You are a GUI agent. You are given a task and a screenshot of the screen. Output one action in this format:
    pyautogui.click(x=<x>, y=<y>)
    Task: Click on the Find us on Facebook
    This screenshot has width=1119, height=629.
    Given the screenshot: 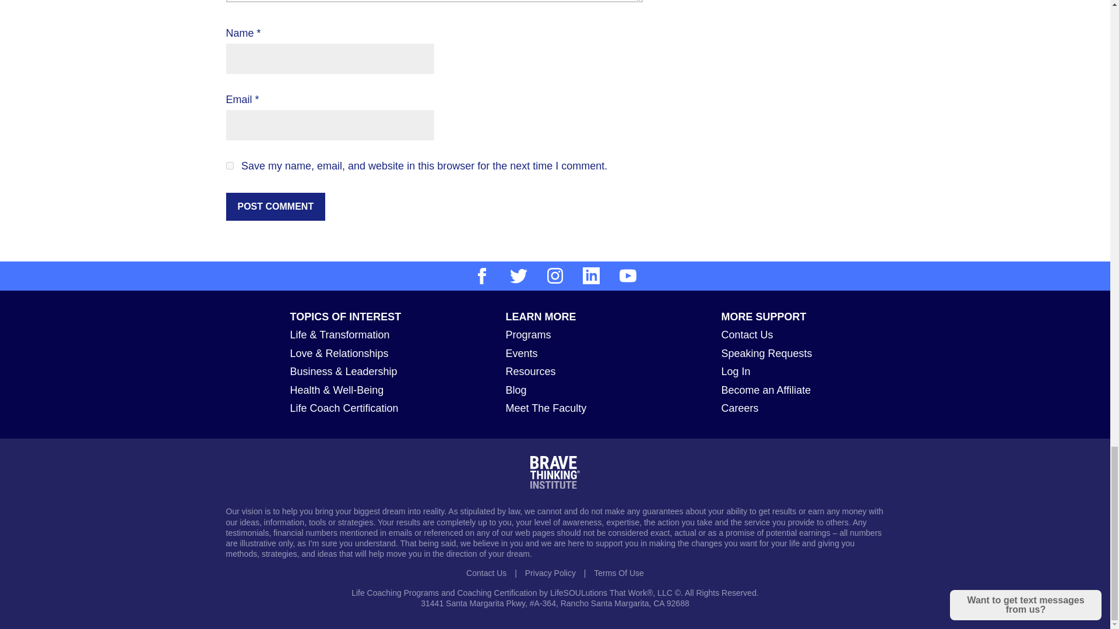 What is the action you would take?
    pyautogui.click(x=481, y=276)
    